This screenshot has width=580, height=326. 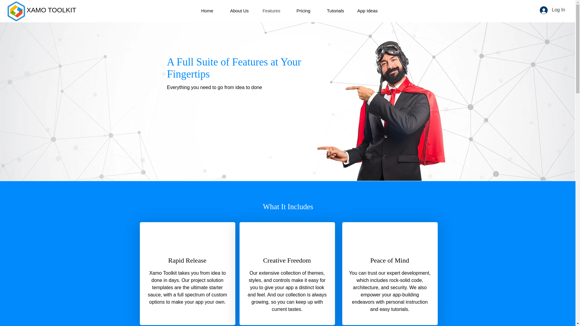 What do you see at coordinates (552, 10) in the screenshot?
I see `Log In` at bounding box center [552, 10].